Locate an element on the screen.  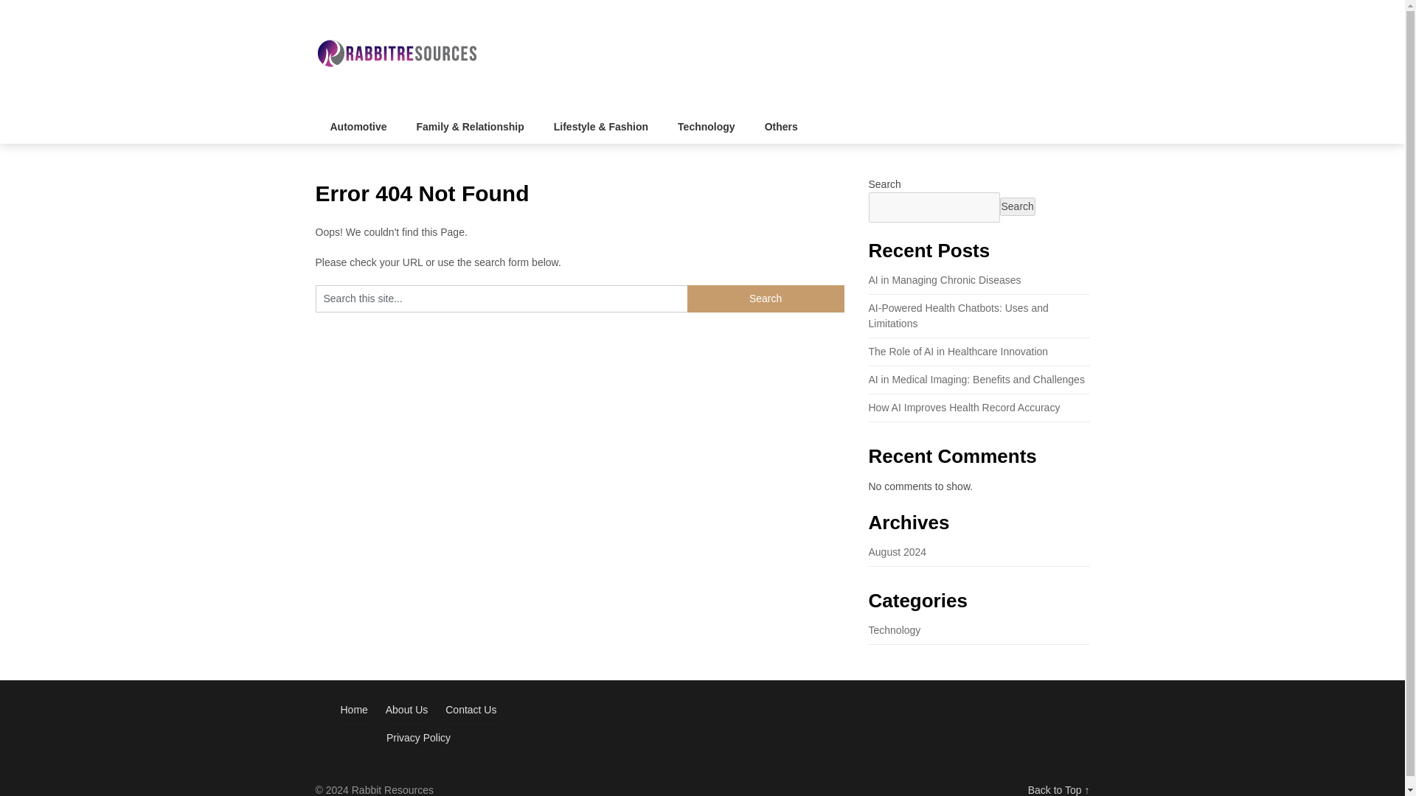
Others is located at coordinates (782, 127).